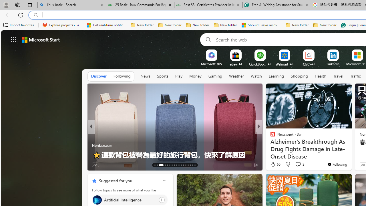 The width and height of the screenshot is (366, 206). Describe the element at coordinates (270, 145) in the screenshot. I see `TechRadar` at that location.